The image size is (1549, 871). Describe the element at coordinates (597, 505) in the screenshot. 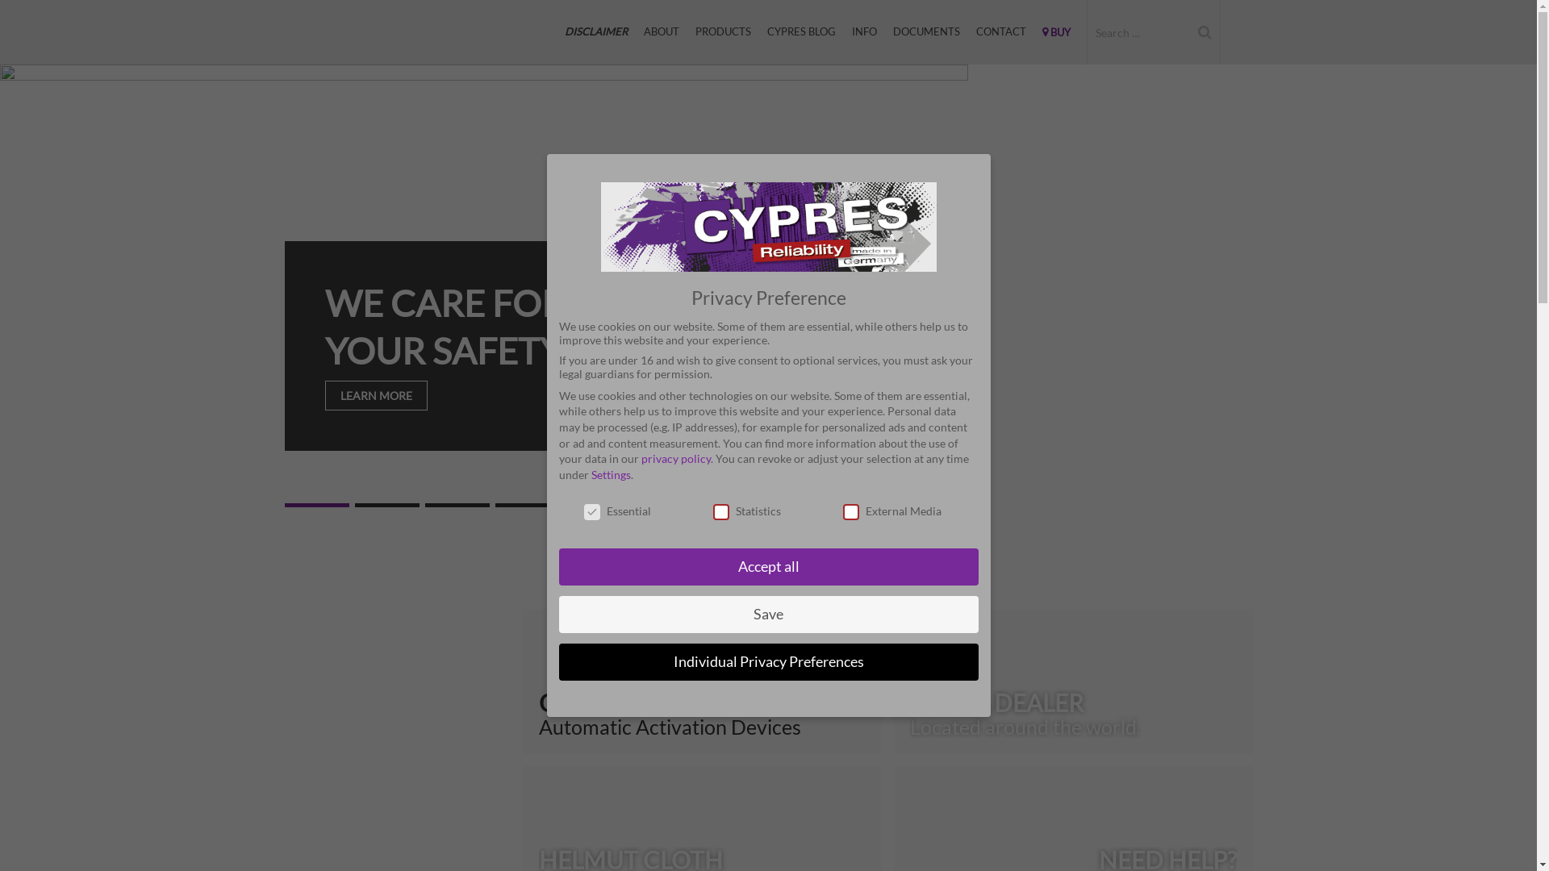

I see `Slide 5` at that location.